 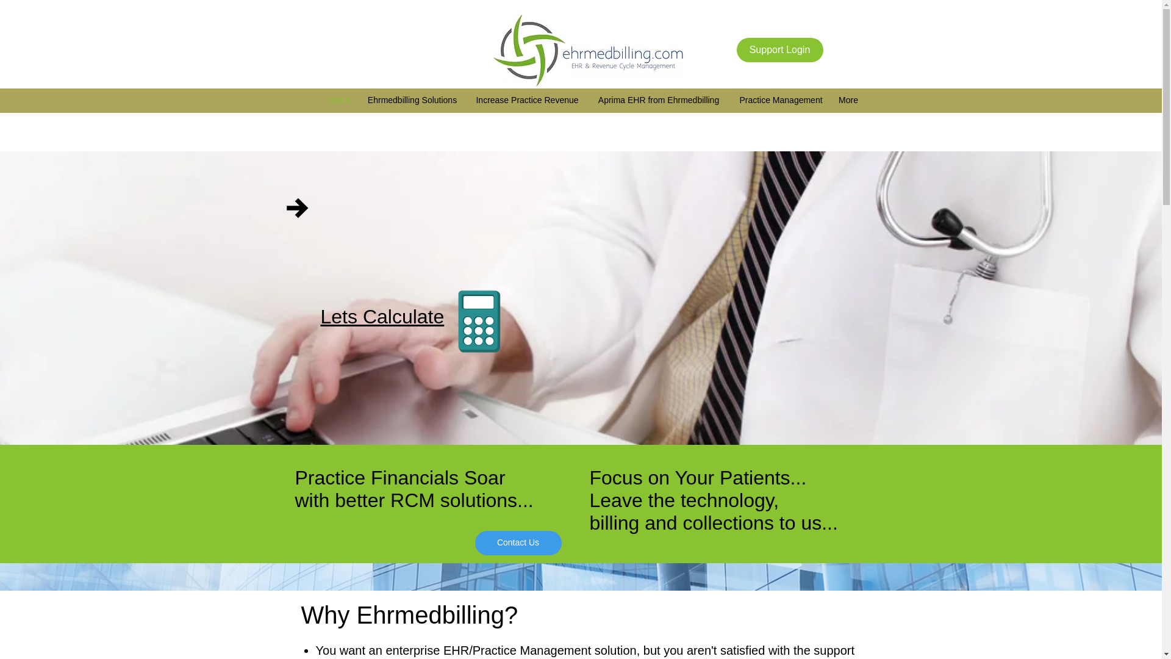 I want to click on Ehrmedbilling Solutions, so click(x=412, y=100).